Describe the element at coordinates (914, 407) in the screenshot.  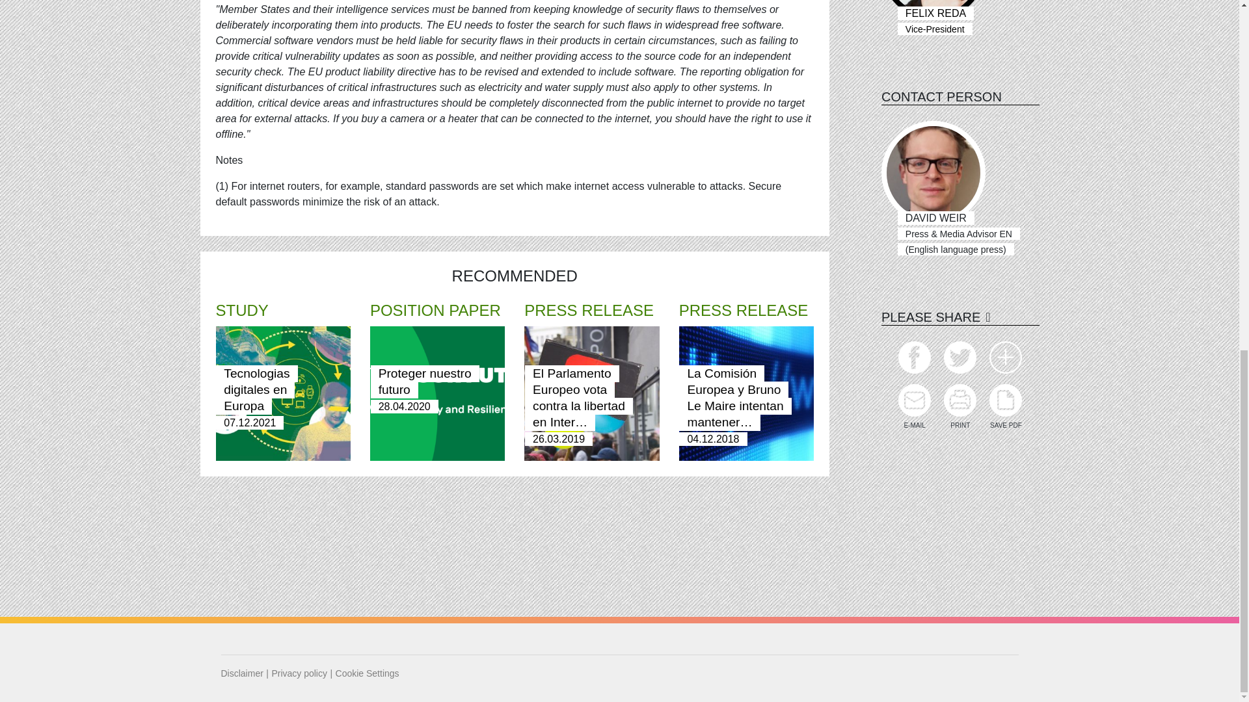
I see `E-MAIL` at that location.